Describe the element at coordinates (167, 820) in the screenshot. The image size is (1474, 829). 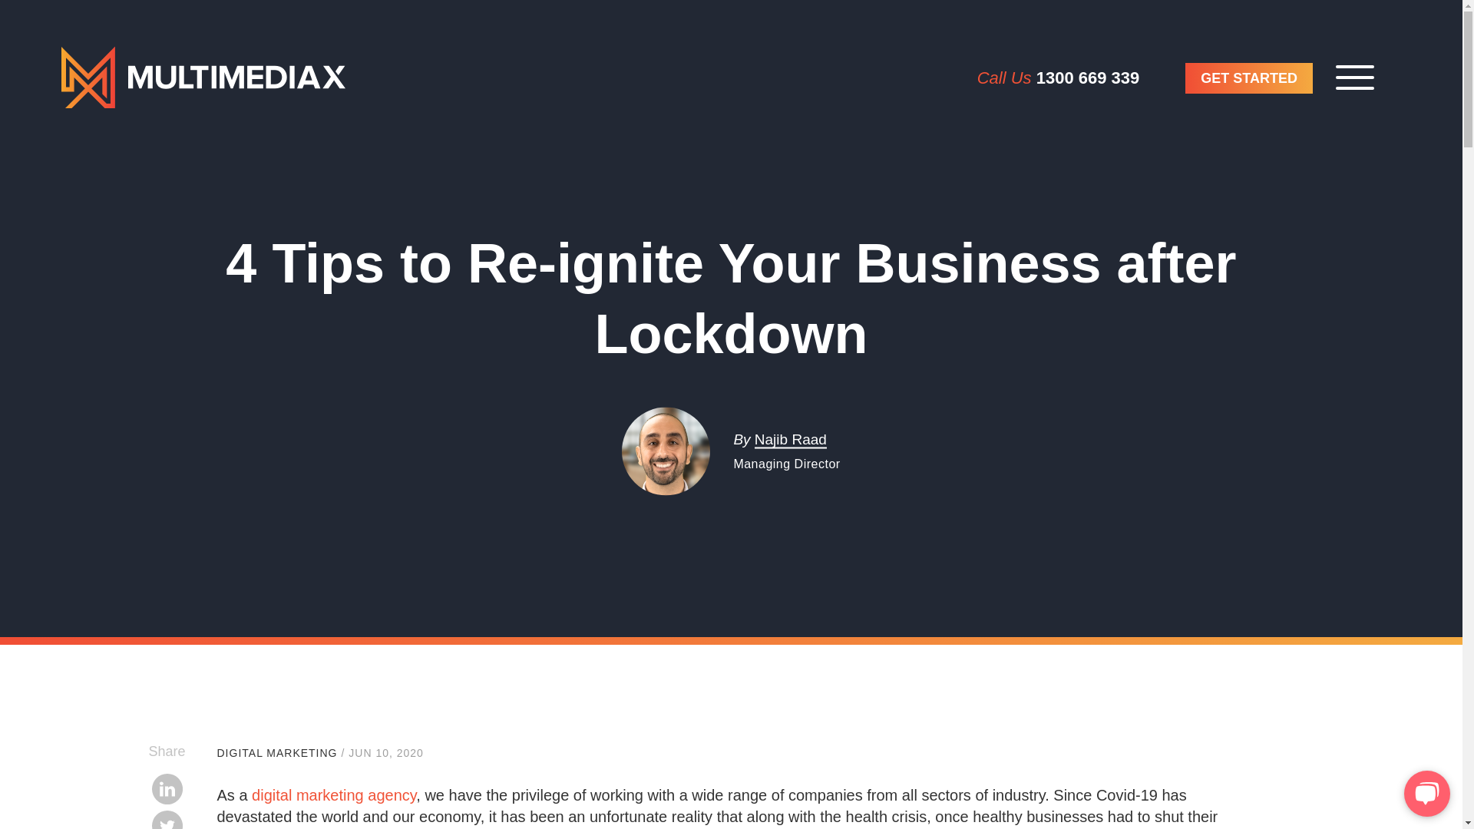
I see ` Share on Twitter` at that location.